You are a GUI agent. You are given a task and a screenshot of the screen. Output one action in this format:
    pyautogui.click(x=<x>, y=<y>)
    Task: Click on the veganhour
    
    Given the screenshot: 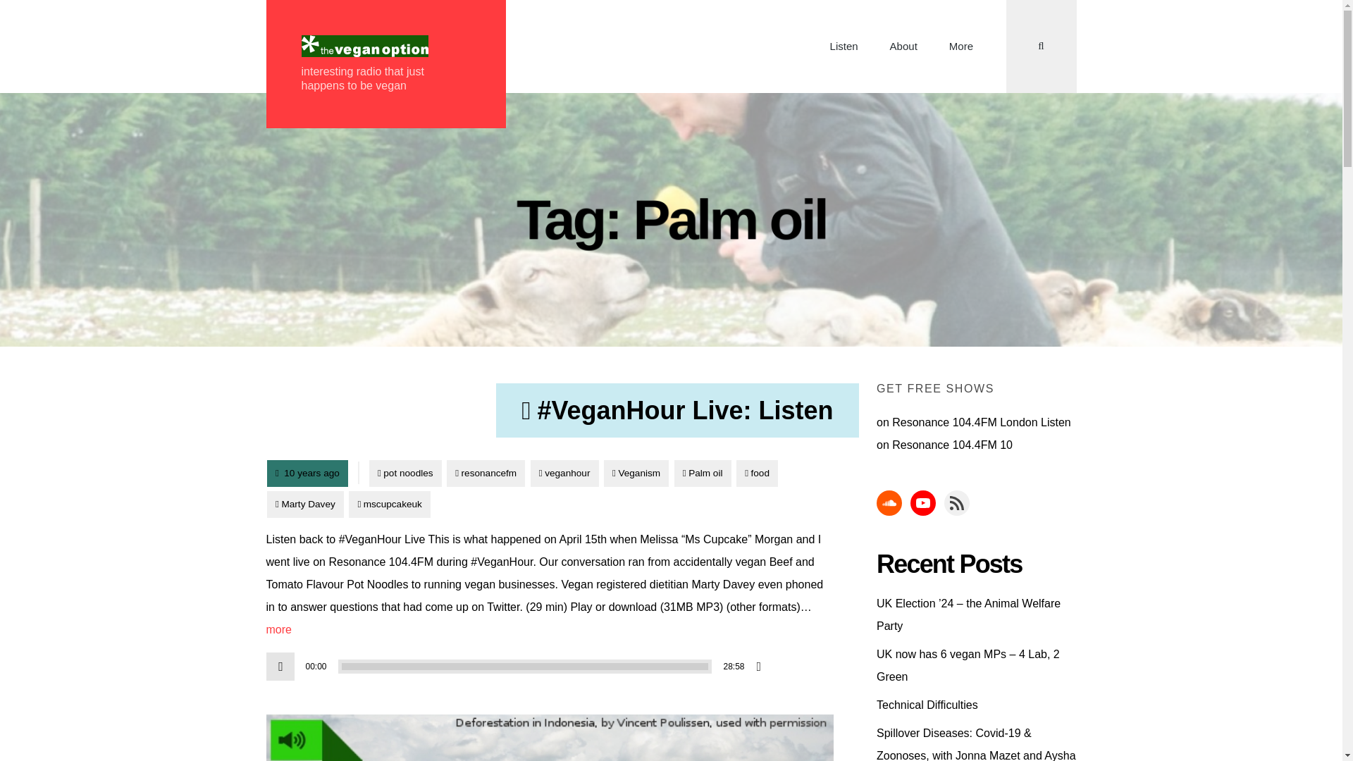 What is the action you would take?
    pyautogui.click(x=564, y=474)
    